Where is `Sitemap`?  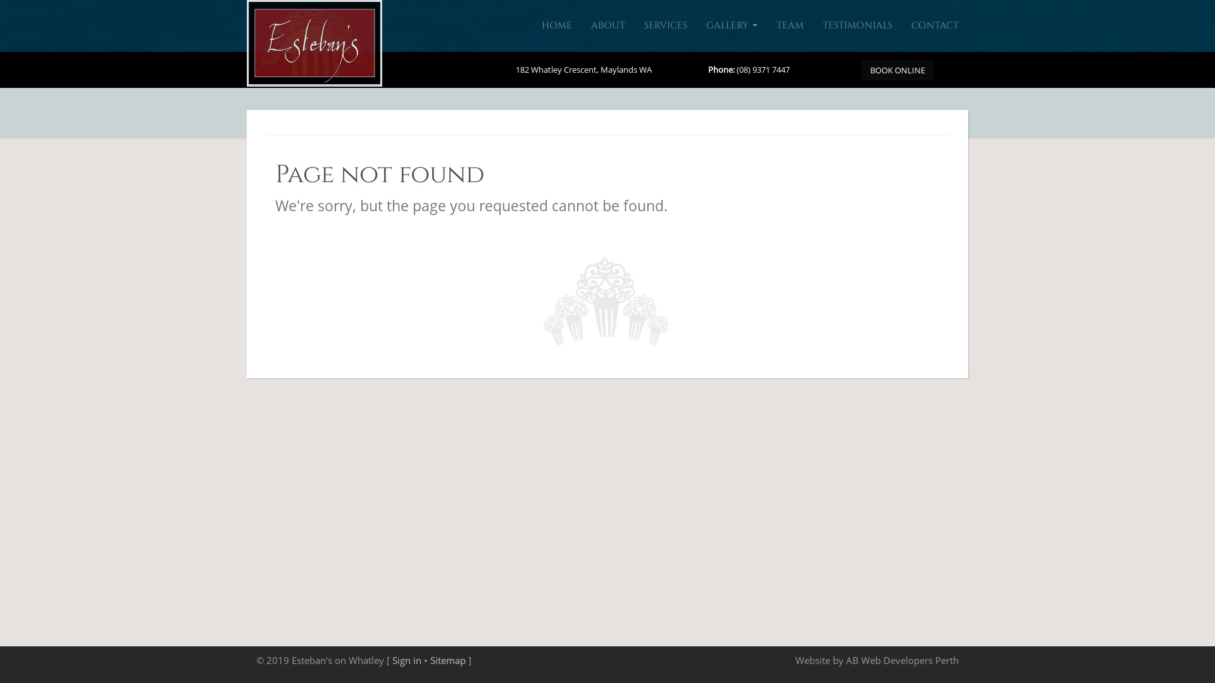 Sitemap is located at coordinates (448, 660).